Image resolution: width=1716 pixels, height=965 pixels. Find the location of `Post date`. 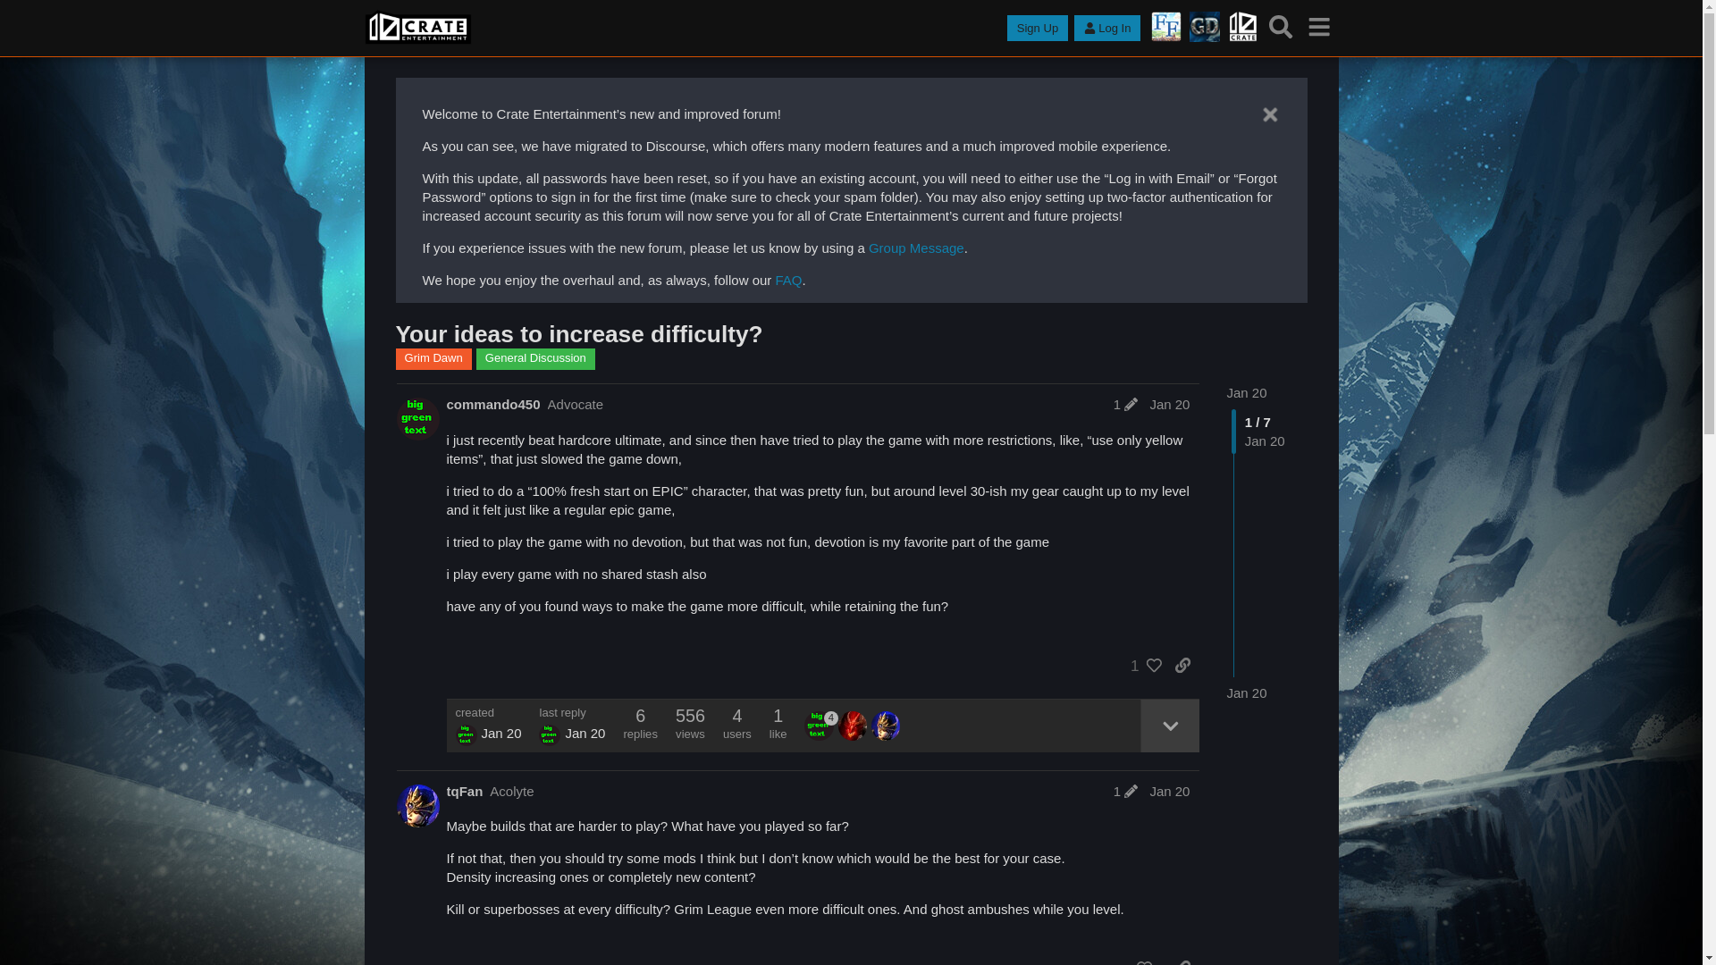

Post date is located at coordinates (1169, 404).